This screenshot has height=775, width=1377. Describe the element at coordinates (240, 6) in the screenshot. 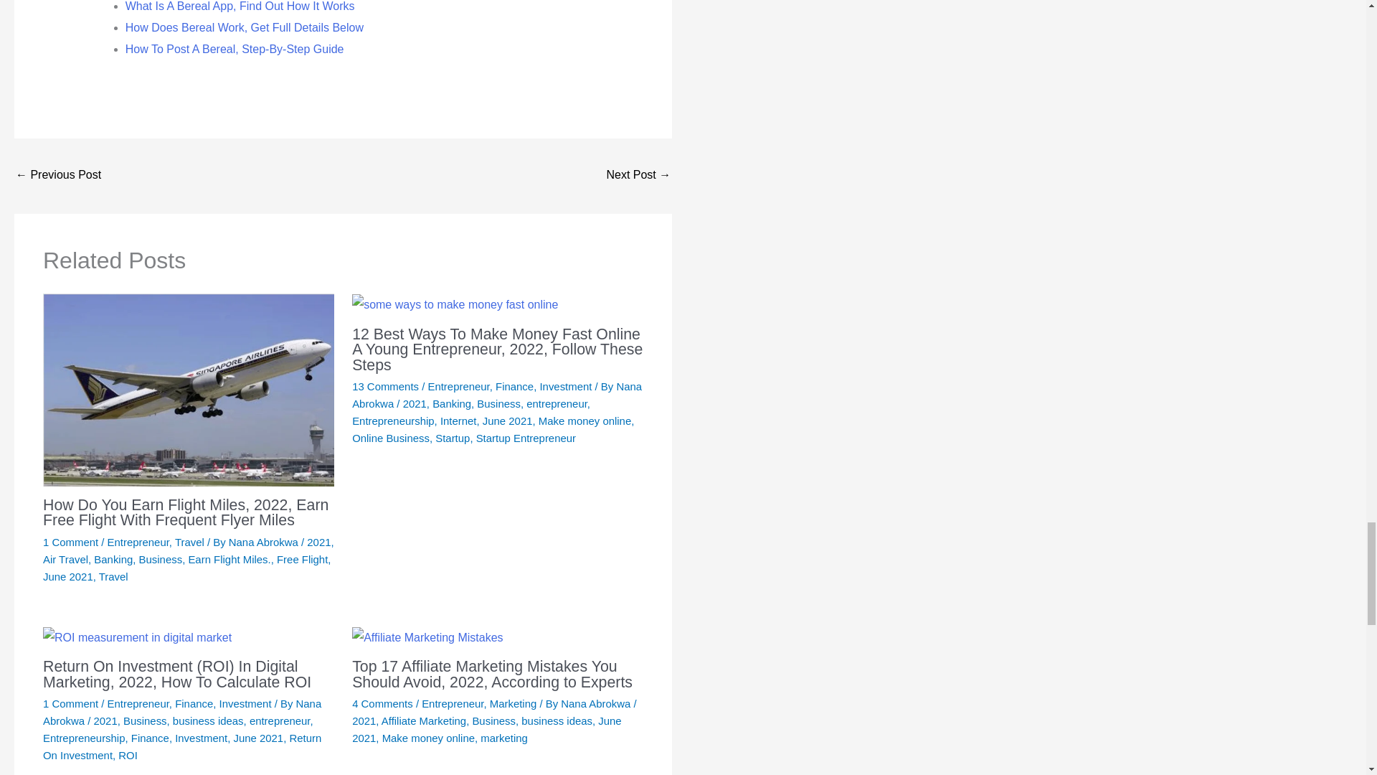

I see `What Is A Bereal App, Find Out How It Works` at that location.